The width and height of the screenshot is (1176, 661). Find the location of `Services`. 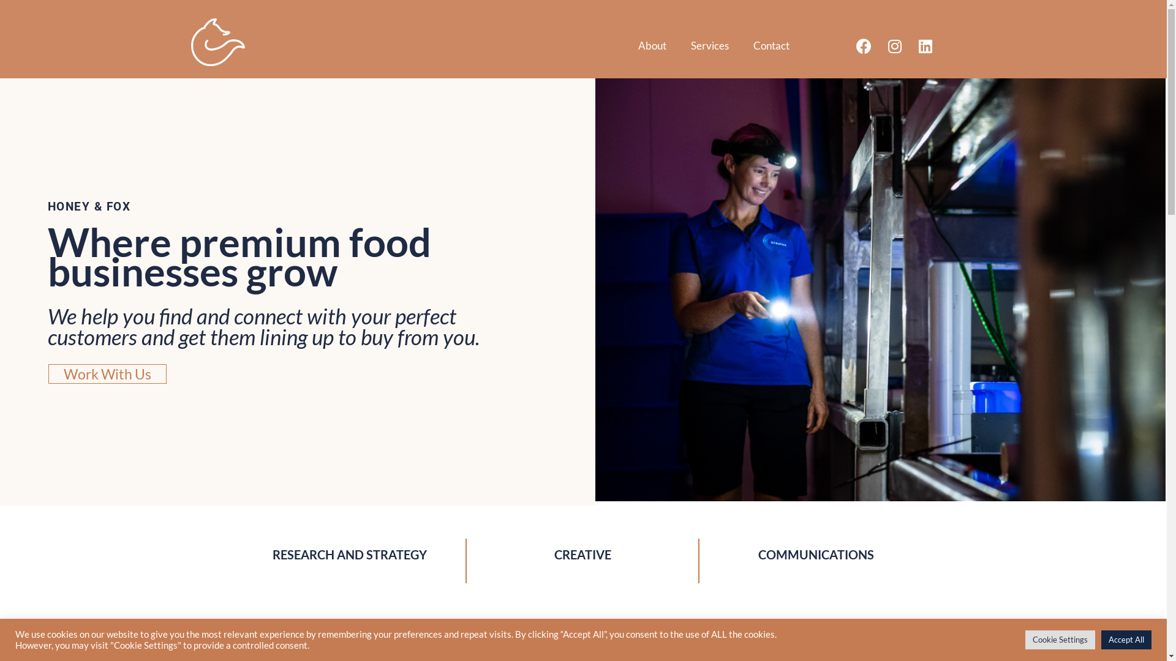

Services is located at coordinates (710, 46).